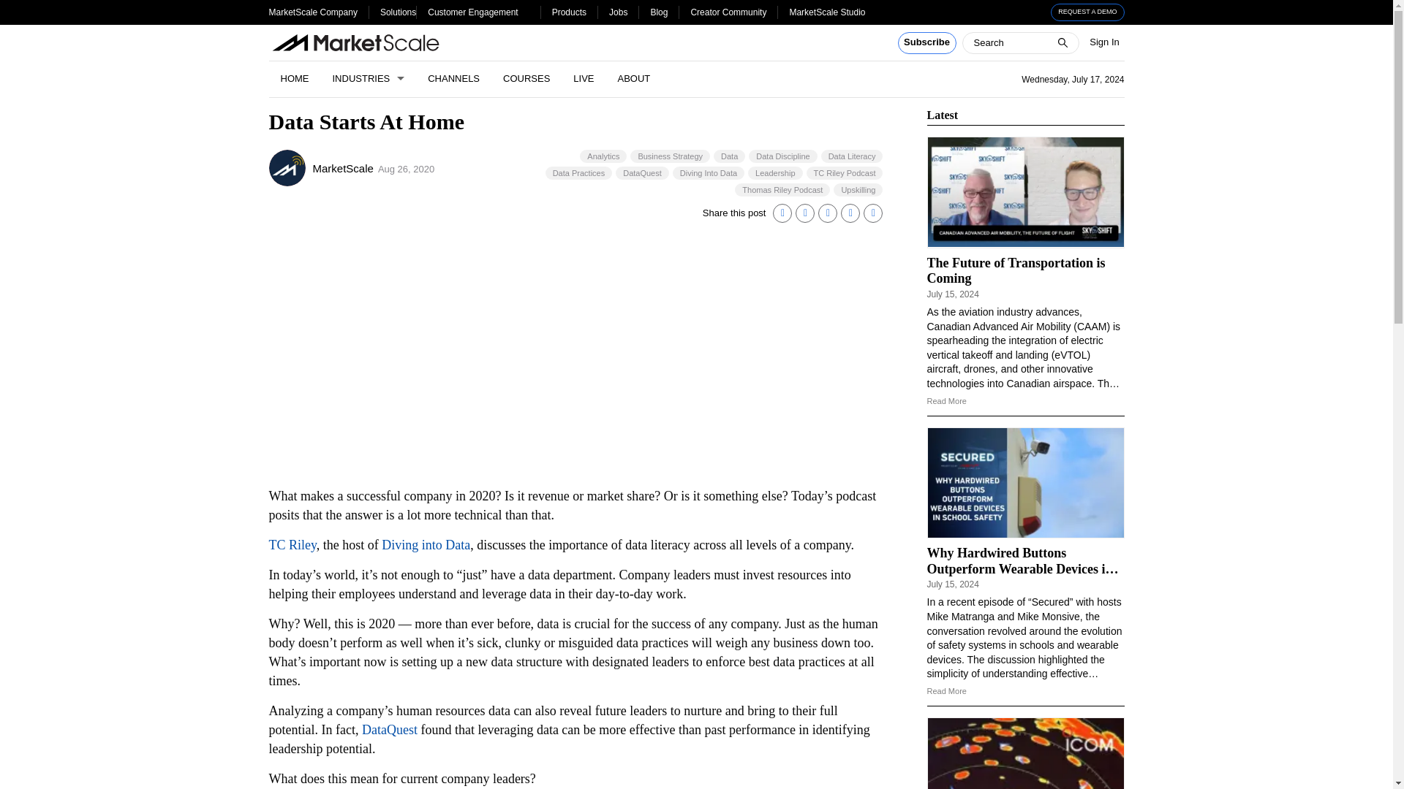 This screenshot has height=789, width=1404. What do you see at coordinates (927, 43) in the screenshot?
I see `Subscribe` at bounding box center [927, 43].